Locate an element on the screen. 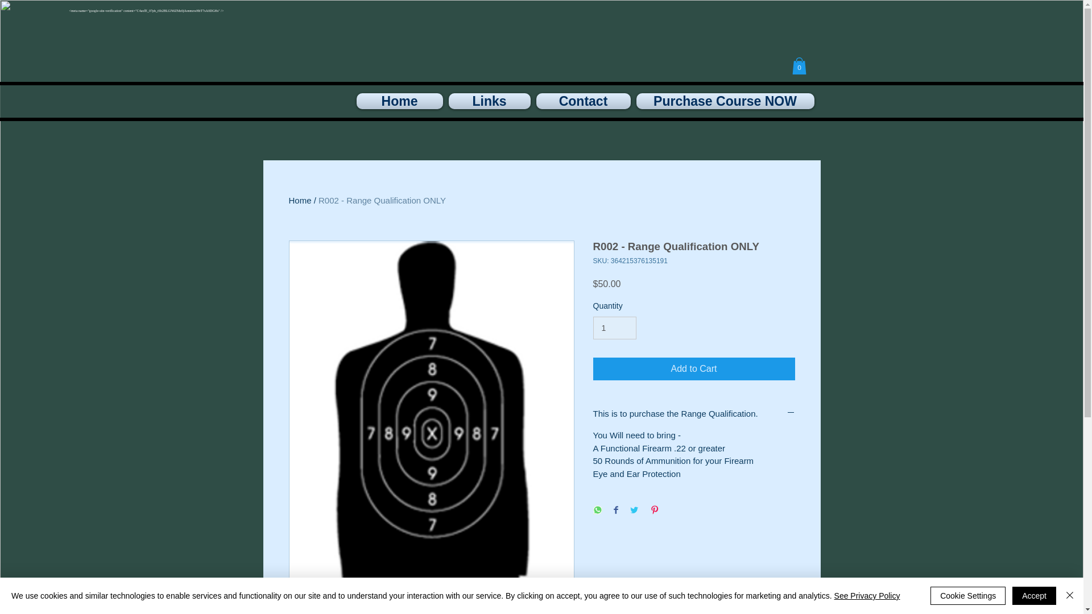 The height and width of the screenshot is (614, 1092). Purchase Course NOW is located at coordinates (723, 101).